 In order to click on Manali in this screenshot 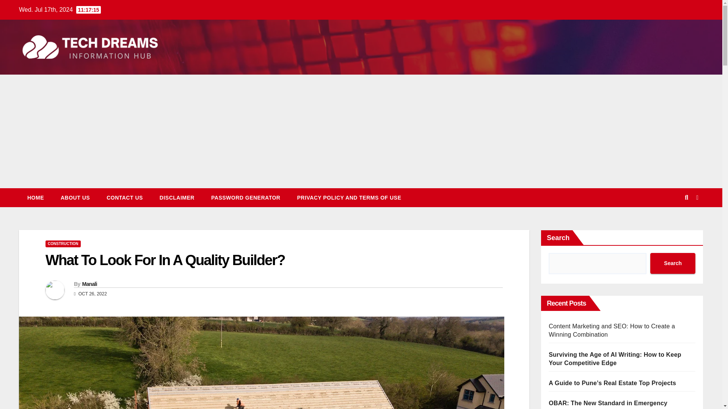, I will do `click(89, 284)`.